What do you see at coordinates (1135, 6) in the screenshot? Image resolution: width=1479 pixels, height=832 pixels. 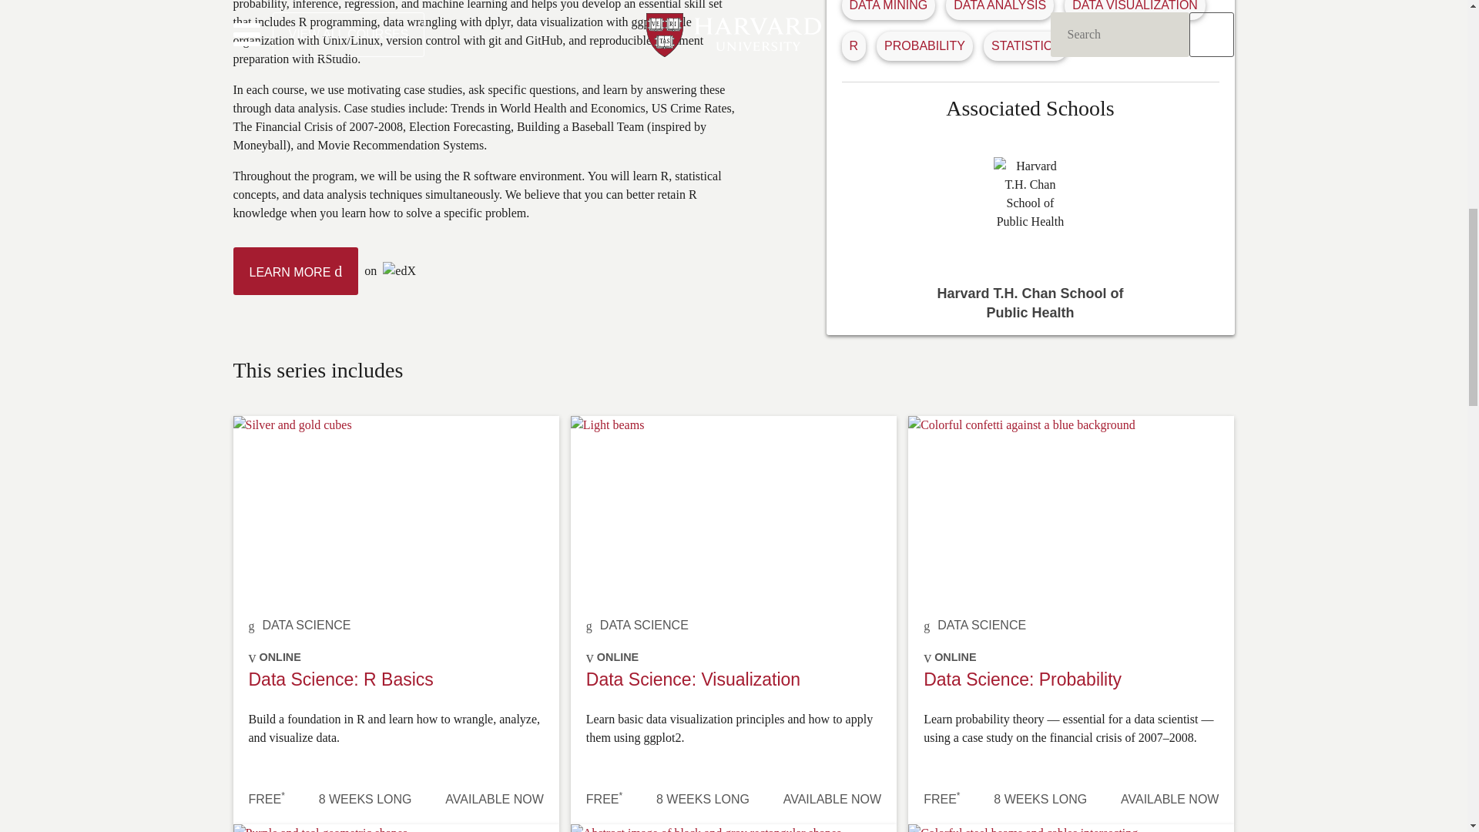 I see `DATA VISUALIZATION` at bounding box center [1135, 6].